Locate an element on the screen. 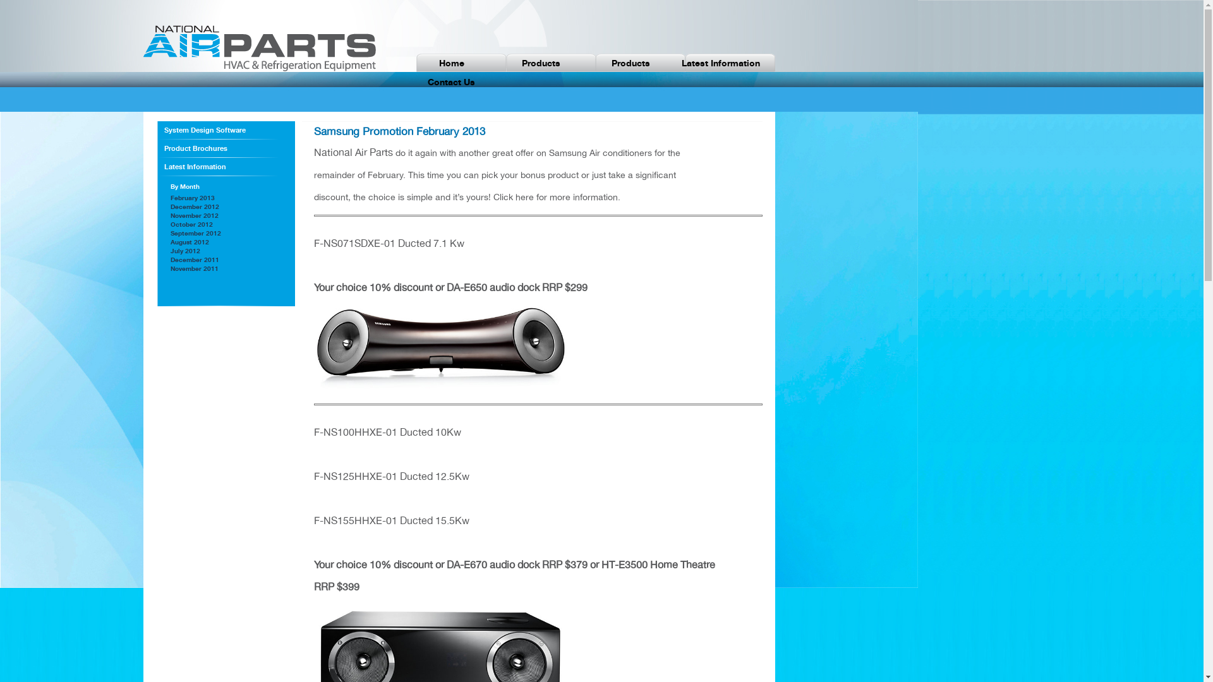 This screenshot has height=682, width=1213. Product Brochures is located at coordinates (226, 148).